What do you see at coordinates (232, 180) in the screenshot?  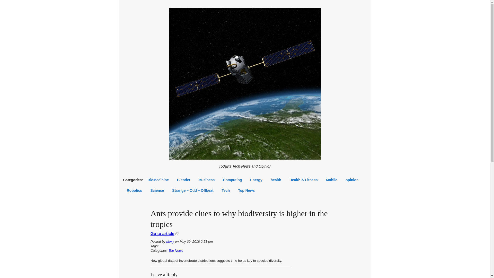 I see `Computing` at bounding box center [232, 180].